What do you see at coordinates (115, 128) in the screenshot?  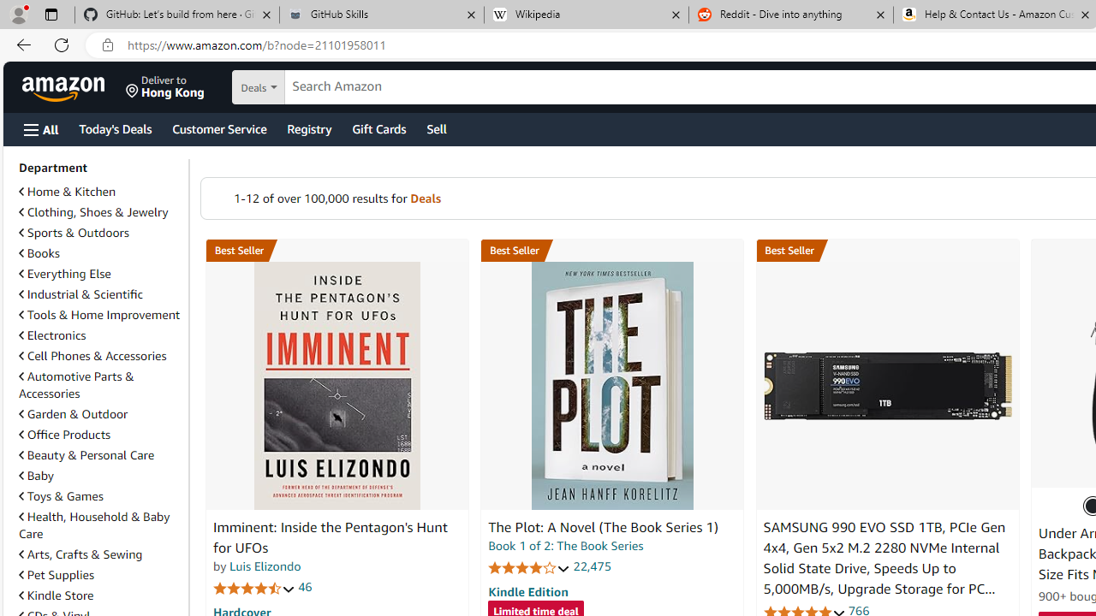 I see `Today's Deals` at bounding box center [115, 128].